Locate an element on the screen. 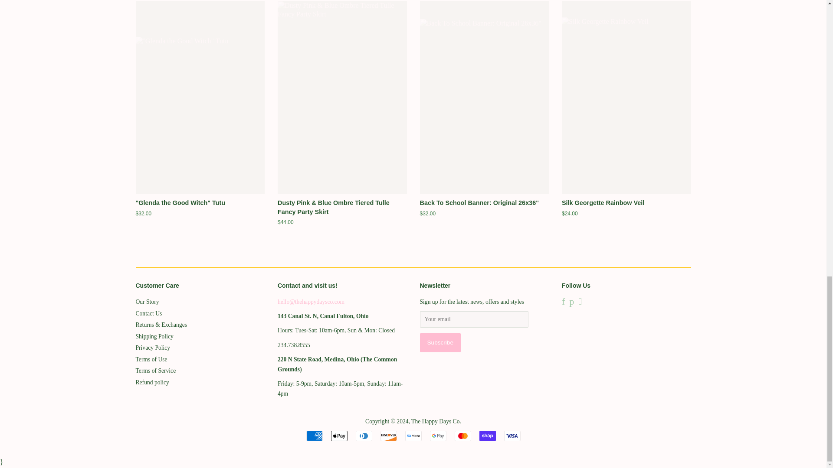 This screenshot has width=833, height=468. Shop Pay is located at coordinates (487, 436).